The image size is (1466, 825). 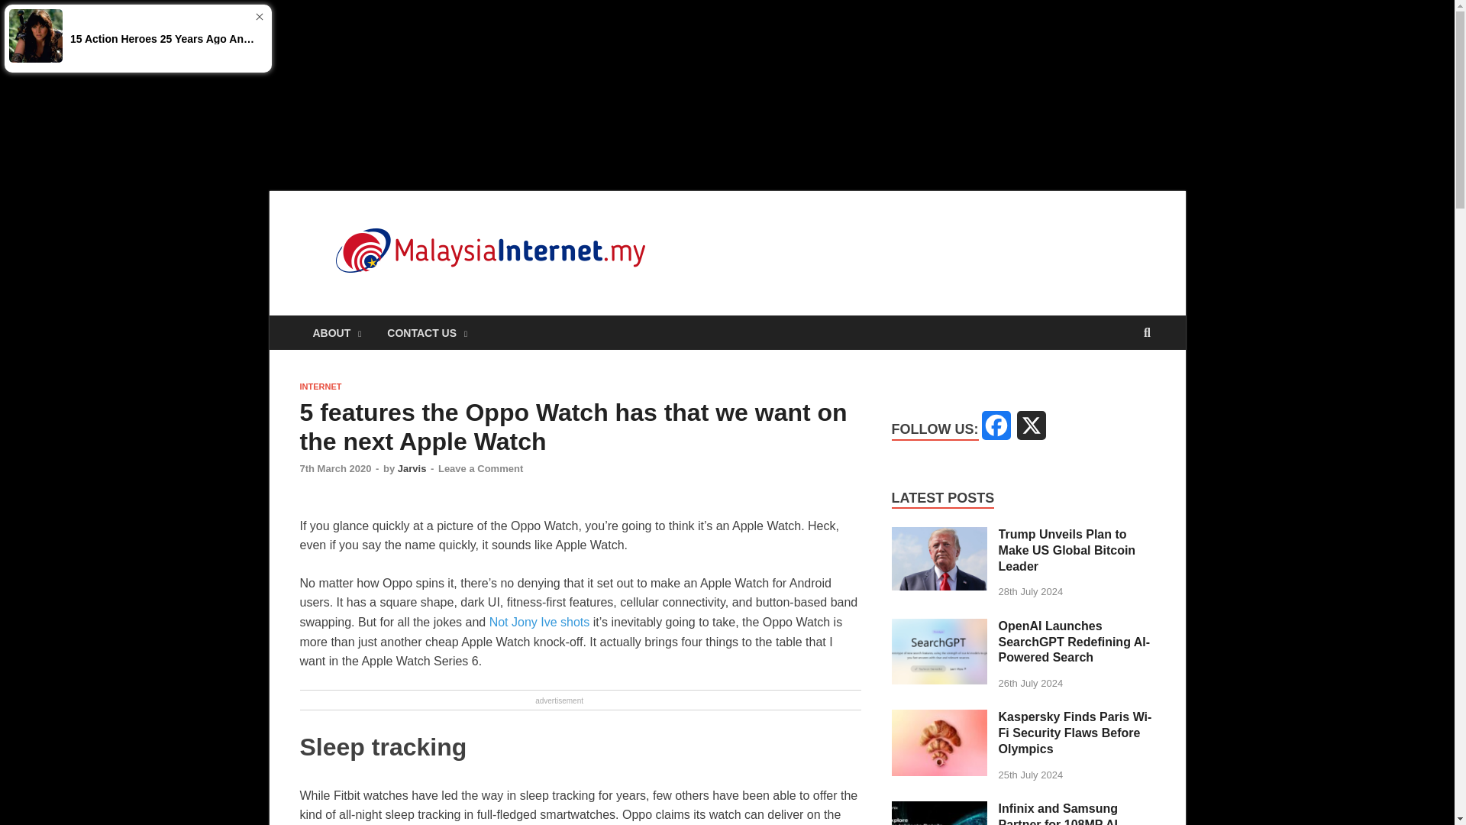 I want to click on OpenAI Launches SearchGPT Redefining AI-Powered Search 4, so click(x=939, y=652).